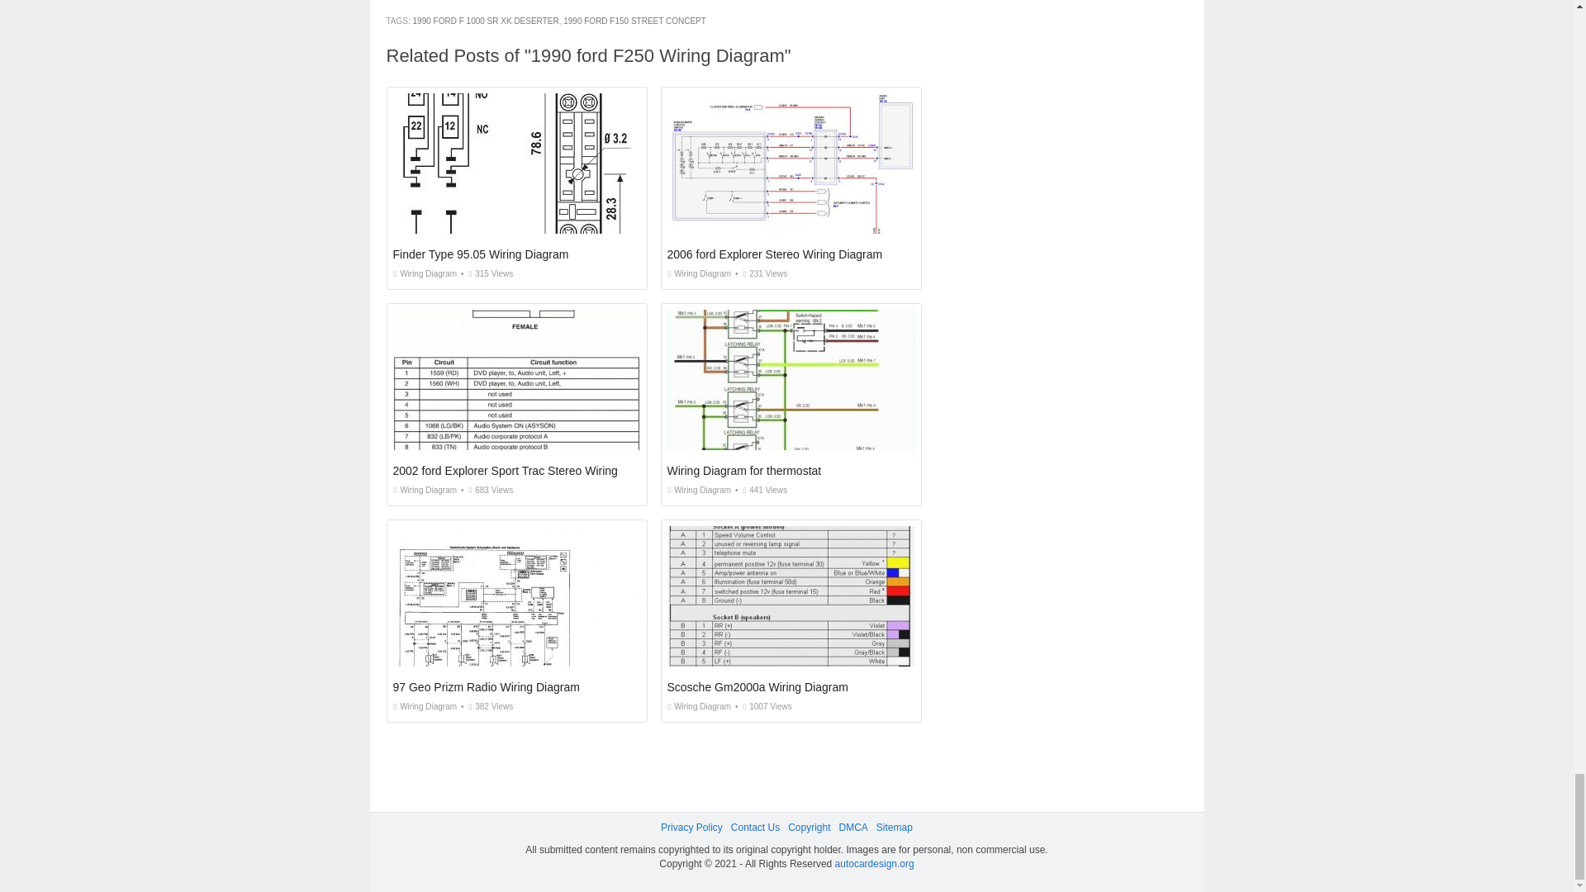  Describe the element at coordinates (425, 273) in the screenshot. I see `Wiring Diagram` at that location.